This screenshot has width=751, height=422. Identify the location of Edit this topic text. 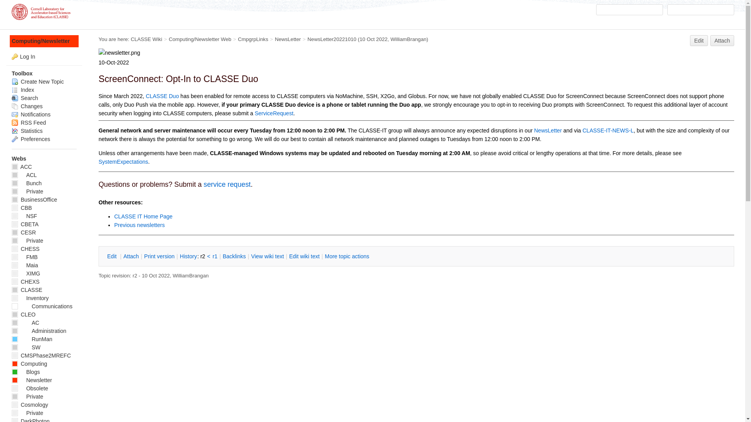
(699, 40).